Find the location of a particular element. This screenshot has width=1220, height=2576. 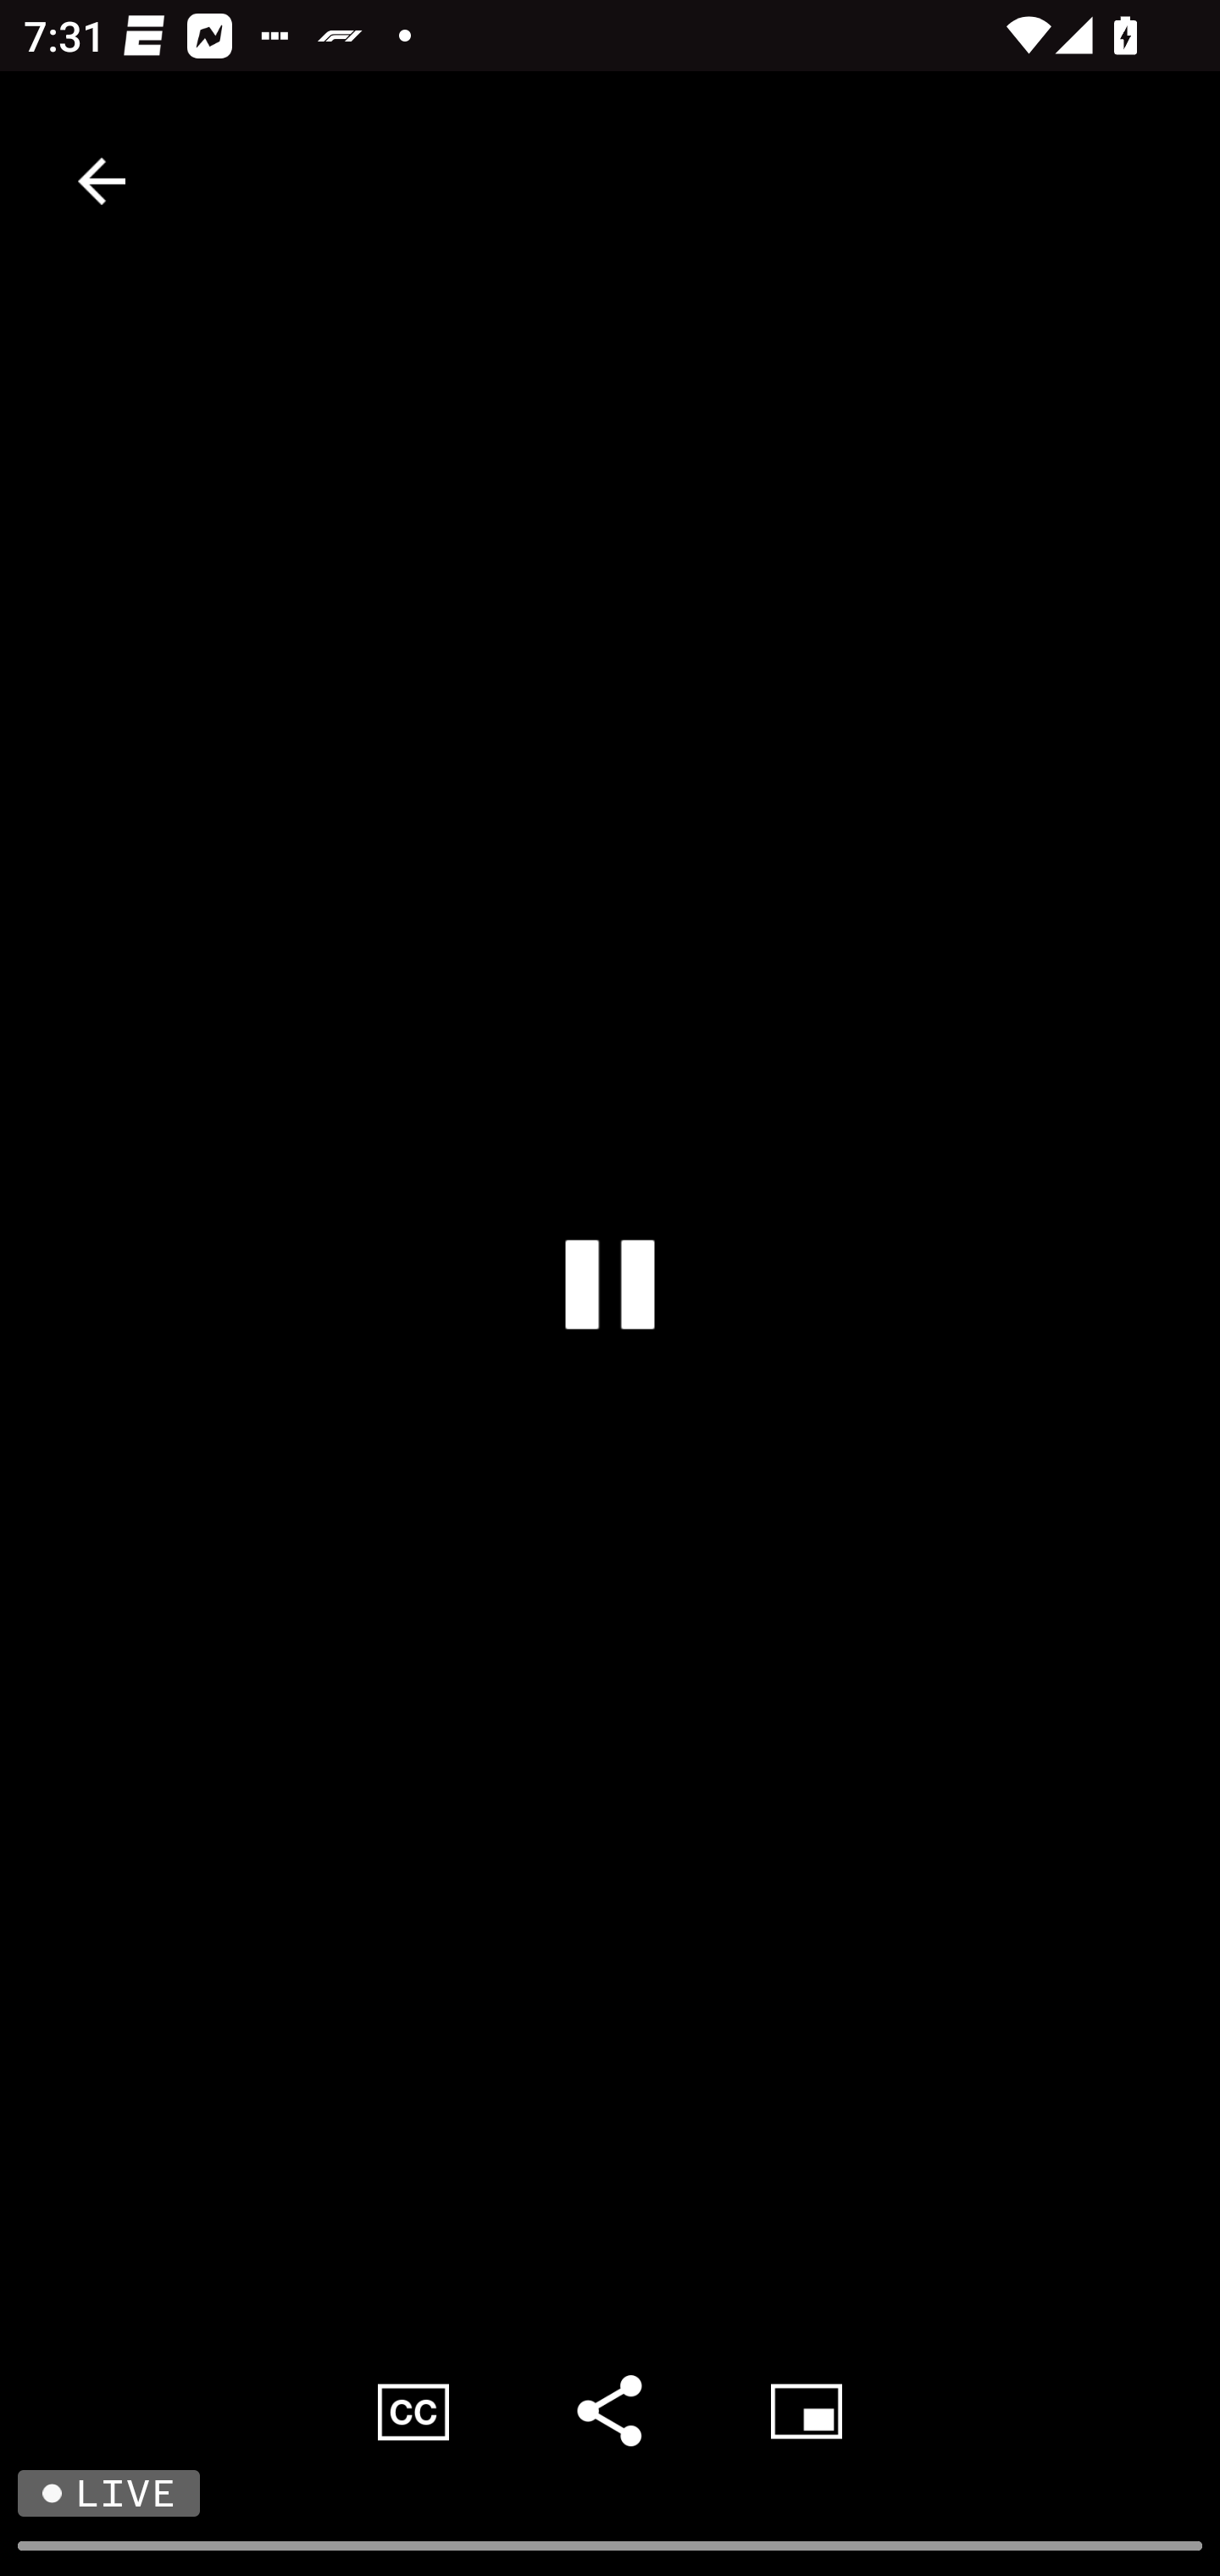

Pause is located at coordinates (610, 1284).